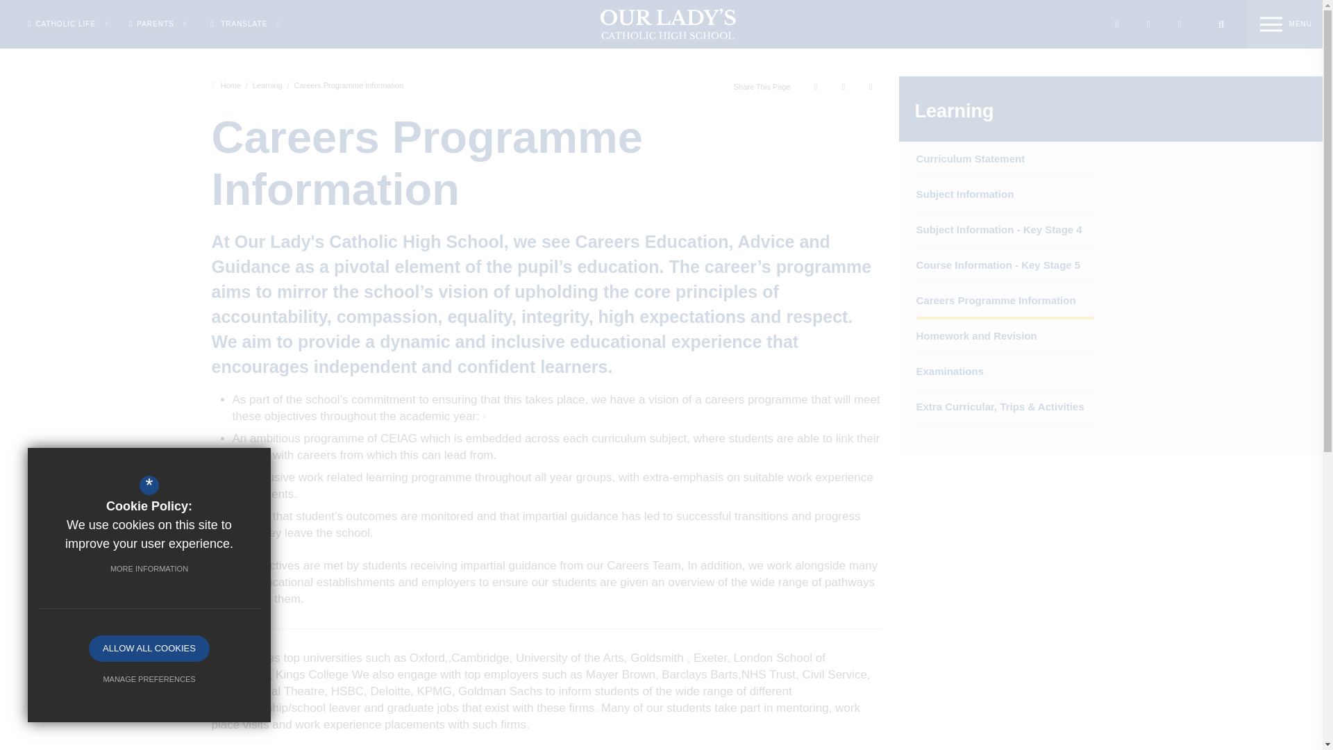 The height and width of the screenshot is (750, 1333). I want to click on  Our Lady's Catholic High School, so click(653, 24).